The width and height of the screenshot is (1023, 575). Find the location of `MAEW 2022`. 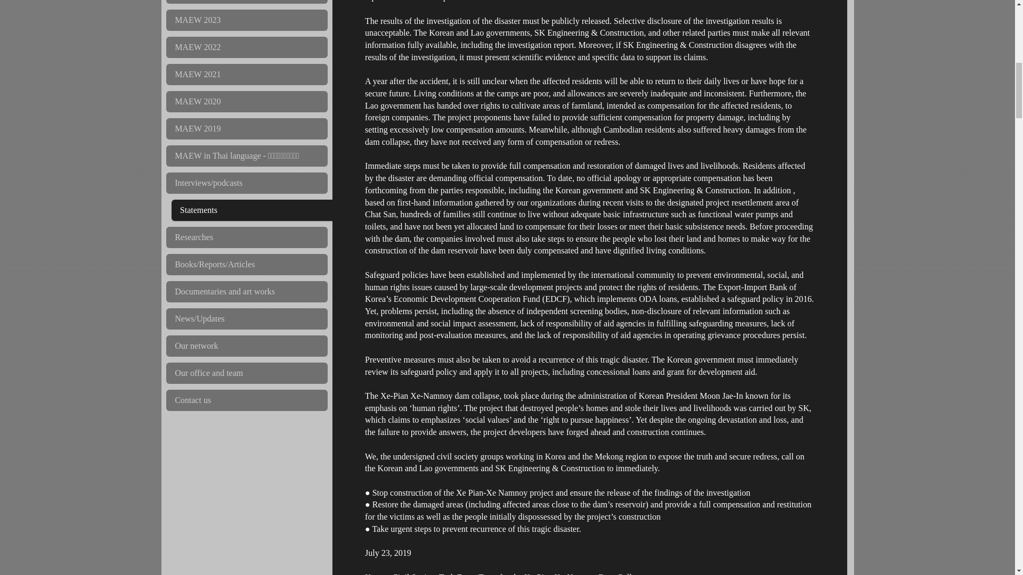

MAEW 2022 is located at coordinates (246, 47).